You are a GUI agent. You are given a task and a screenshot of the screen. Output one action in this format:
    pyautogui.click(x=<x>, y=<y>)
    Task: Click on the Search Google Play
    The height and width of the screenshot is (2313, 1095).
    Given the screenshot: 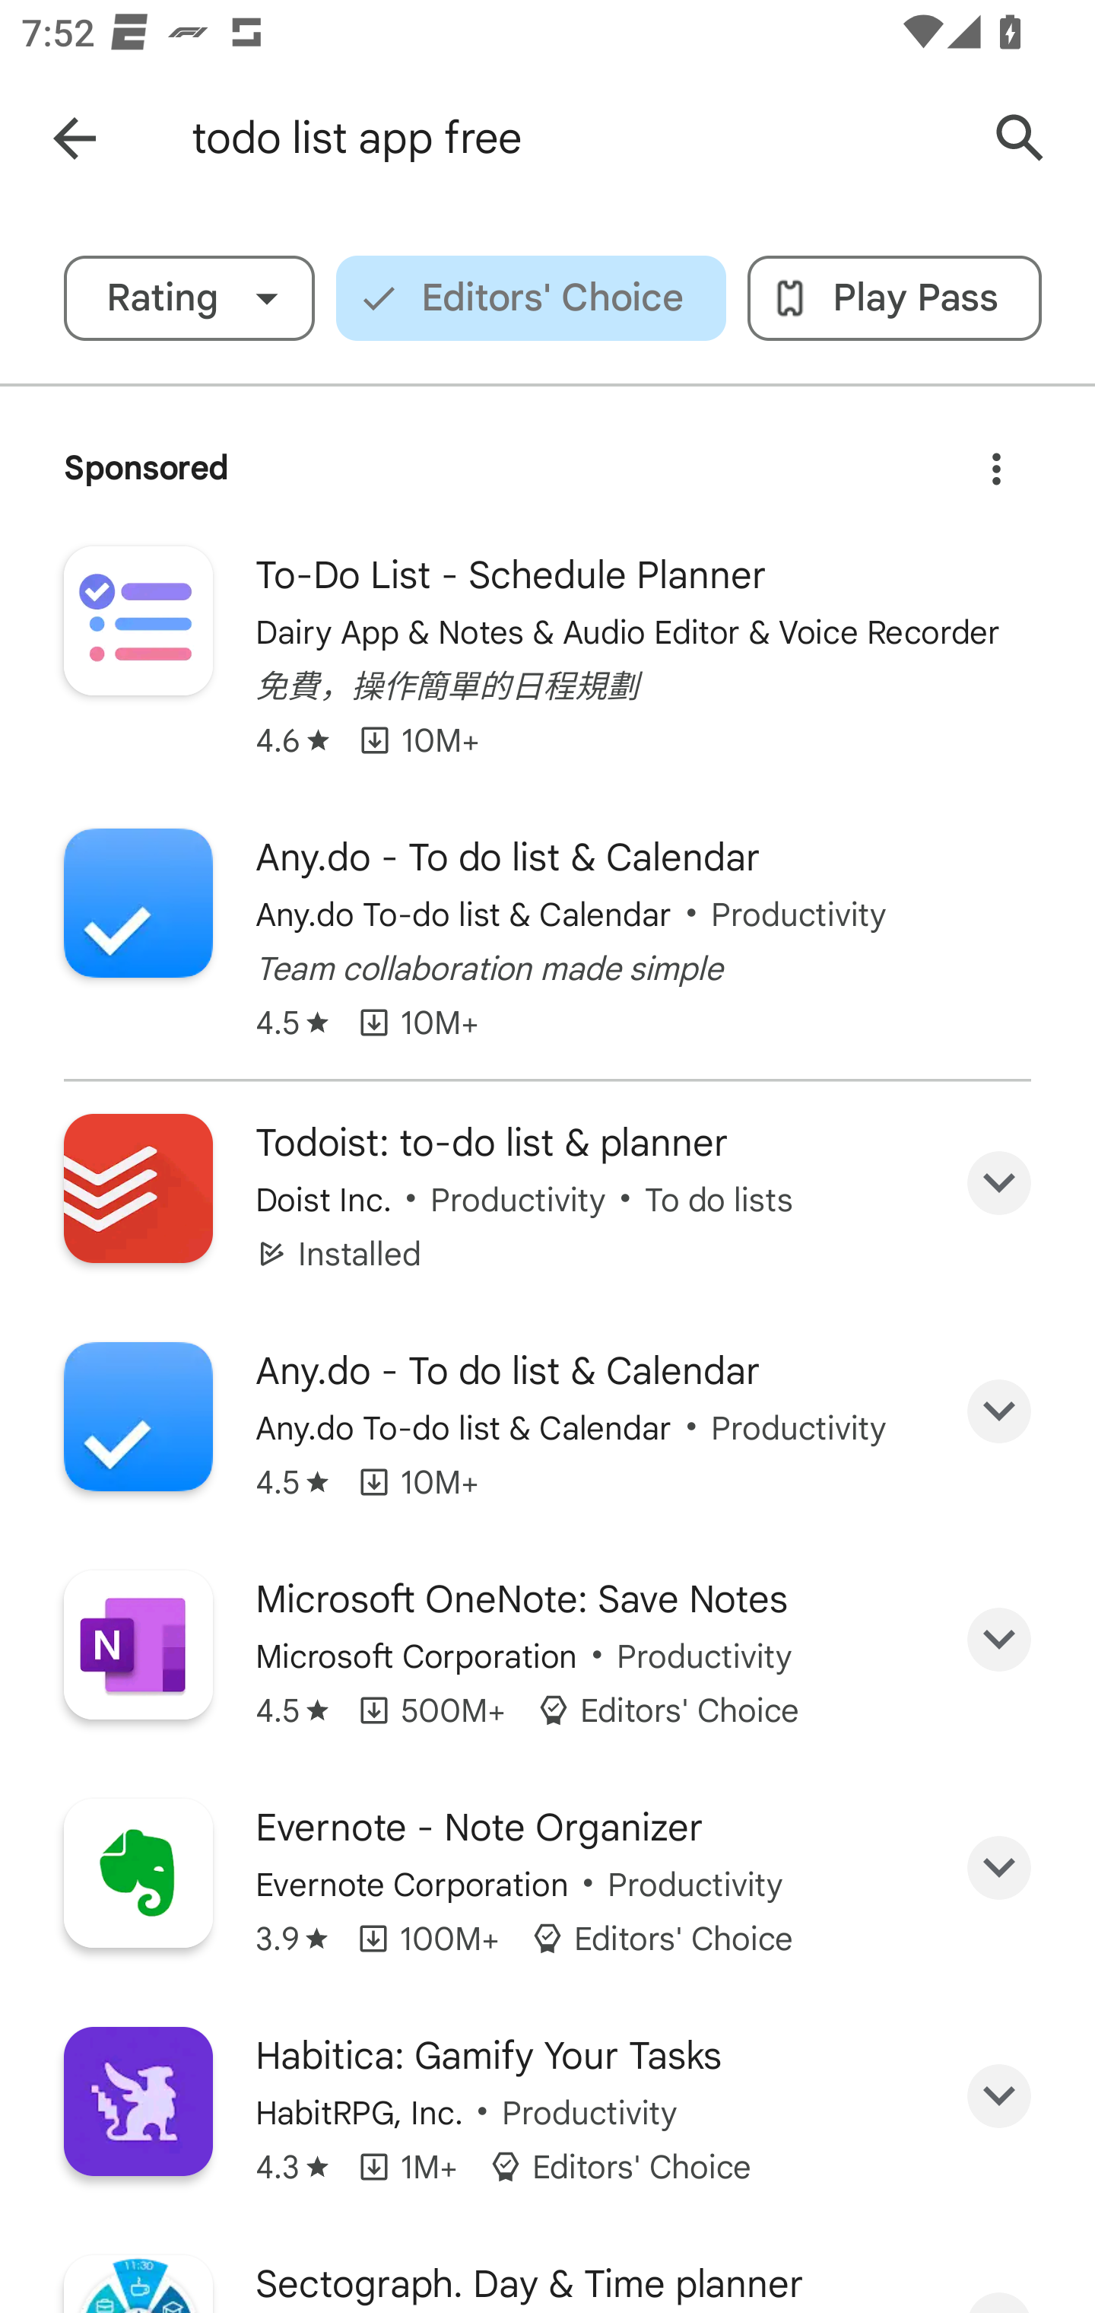 What is the action you would take?
    pyautogui.click(x=1020, y=138)
    